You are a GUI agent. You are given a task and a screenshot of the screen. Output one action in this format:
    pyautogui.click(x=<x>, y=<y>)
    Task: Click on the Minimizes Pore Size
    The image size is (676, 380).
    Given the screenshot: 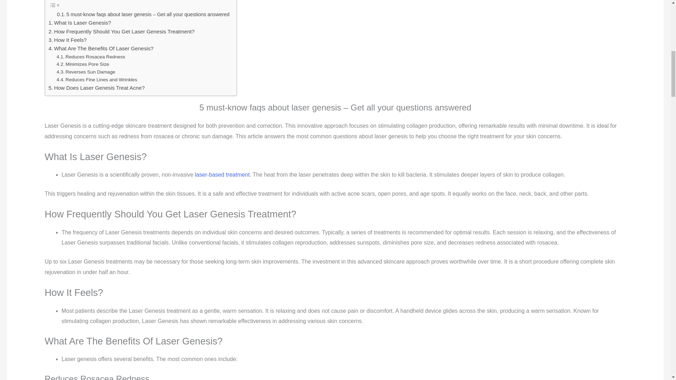 What is the action you would take?
    pyautogui.click(x=83, y=64)
    